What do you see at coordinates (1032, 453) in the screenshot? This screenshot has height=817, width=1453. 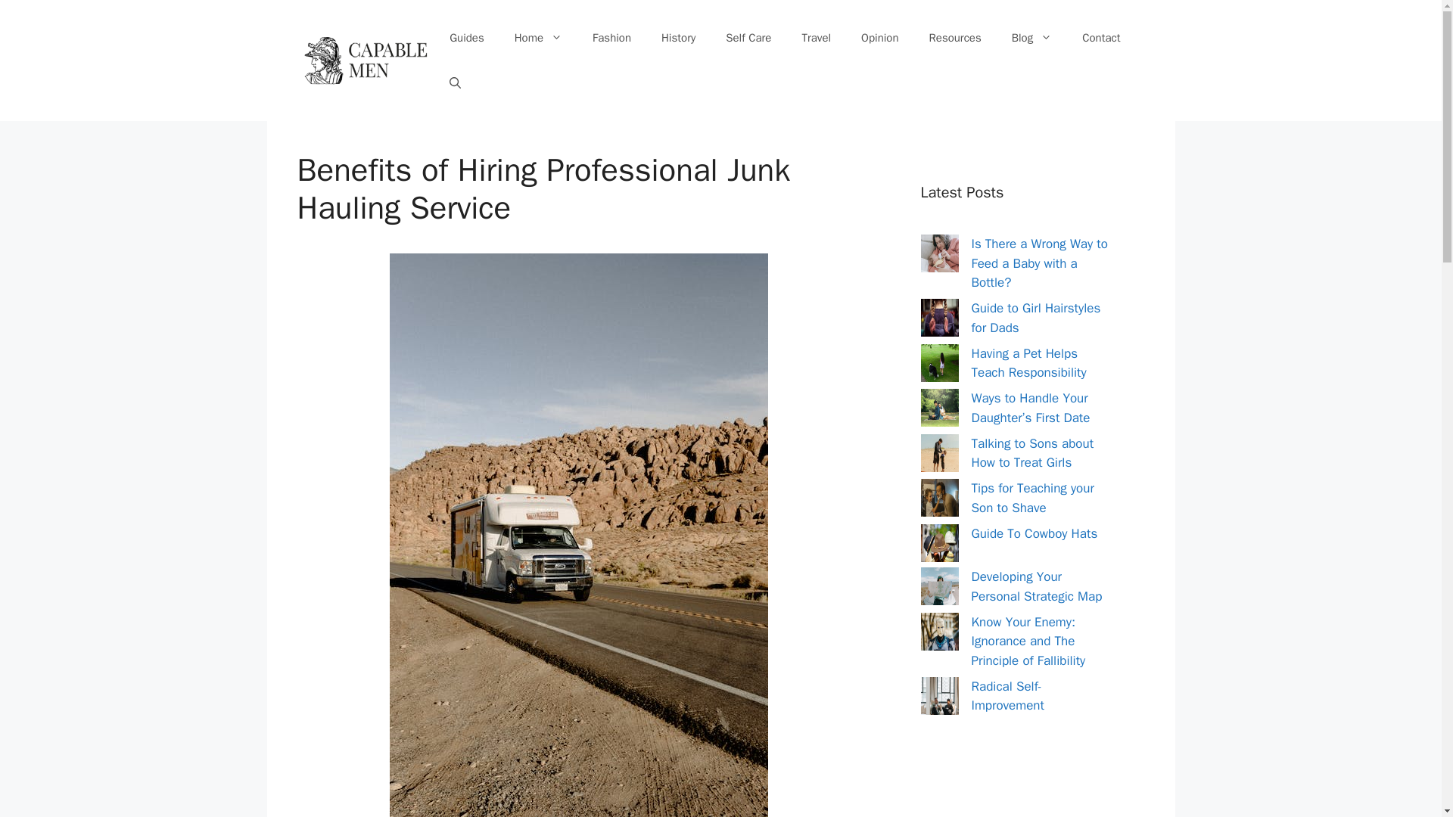 I see `Talking to Sons about How to Treat Girls` at bounding box center [1032, 453].